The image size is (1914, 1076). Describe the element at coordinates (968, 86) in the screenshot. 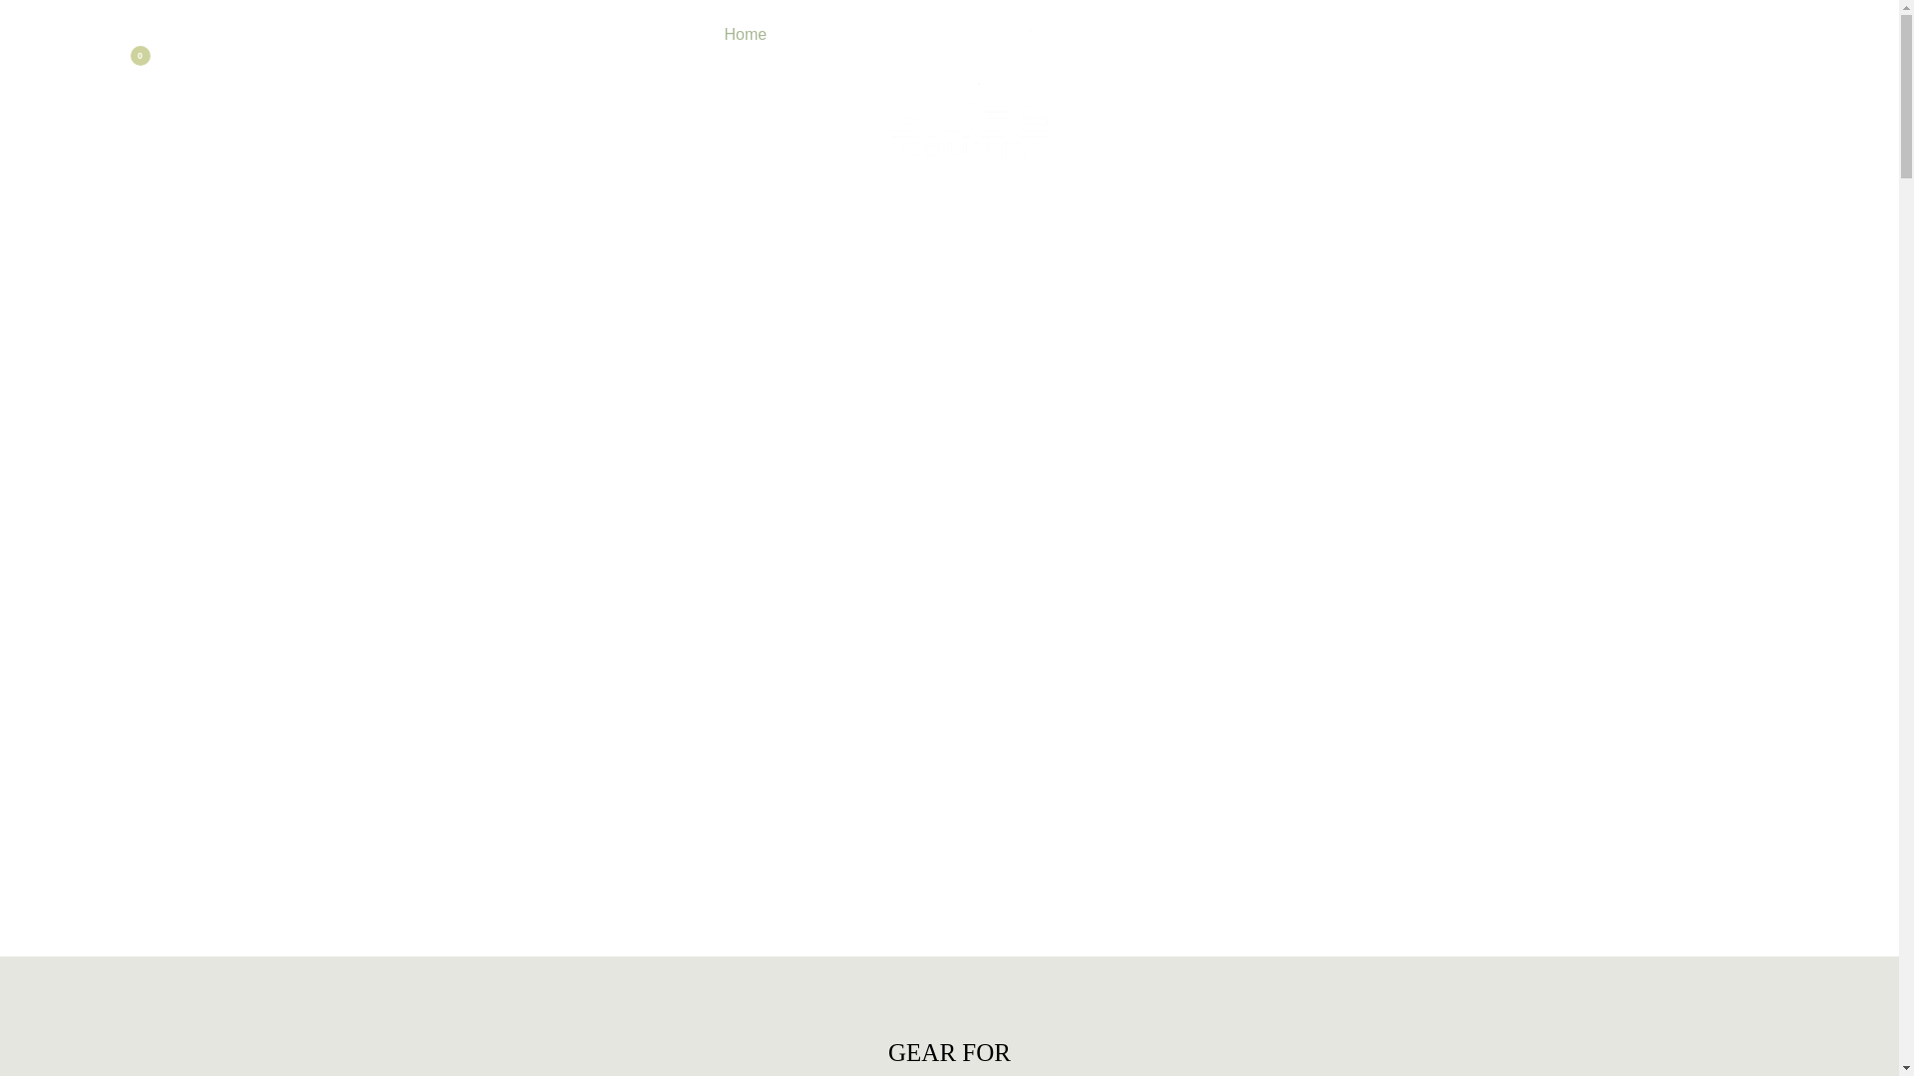

I see `Hunting and Trapping Supplies` at that location.